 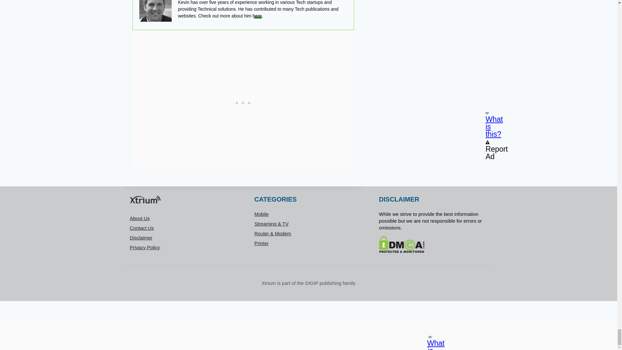 I want to click on Printer, so click(x=308, y=243).